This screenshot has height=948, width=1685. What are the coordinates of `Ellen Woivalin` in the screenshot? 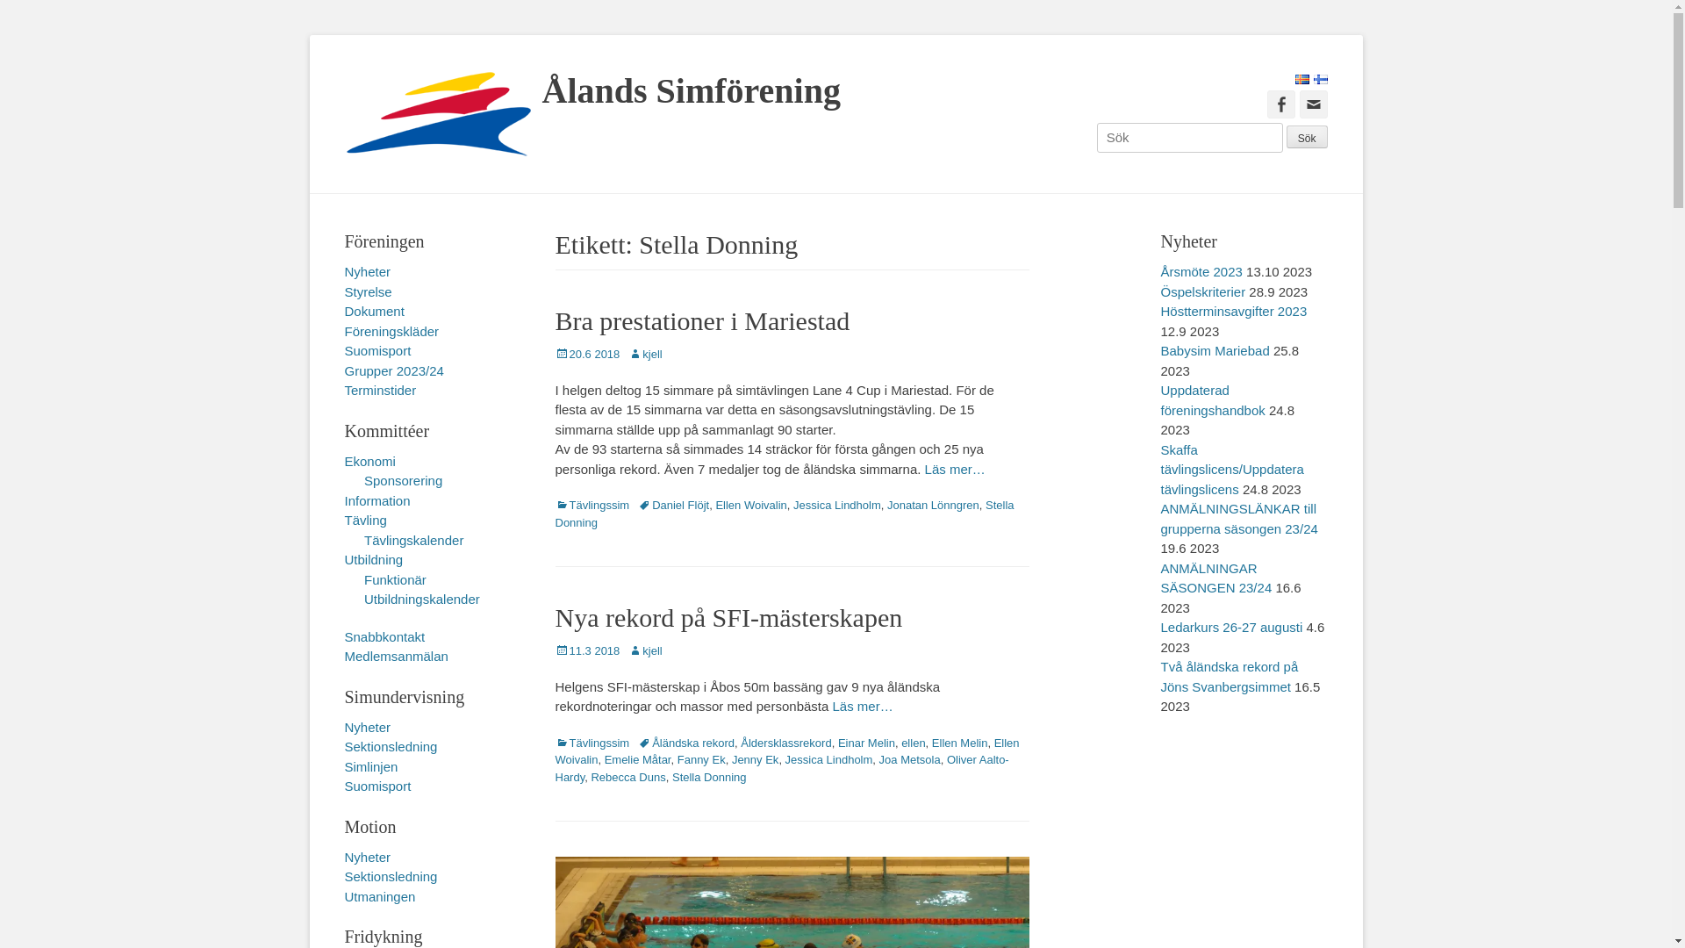 It's located at (786, 751).